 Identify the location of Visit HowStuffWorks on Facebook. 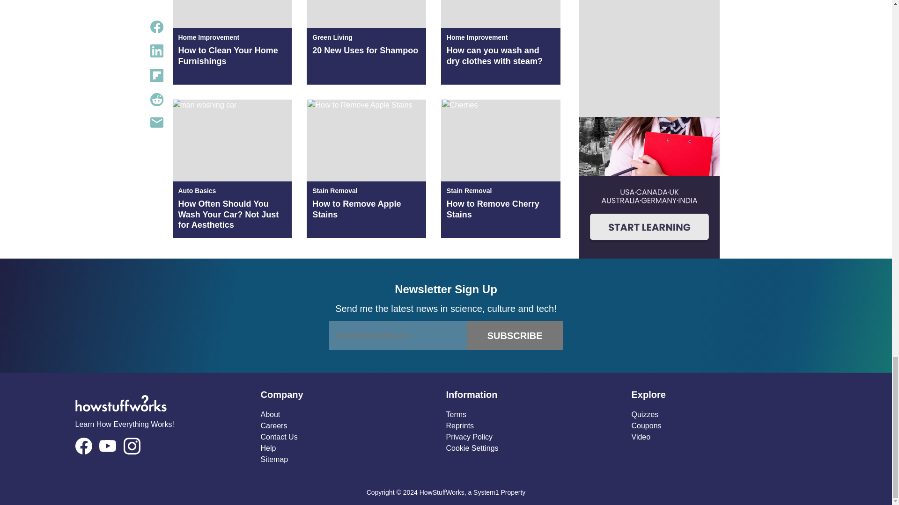
(83, 446).